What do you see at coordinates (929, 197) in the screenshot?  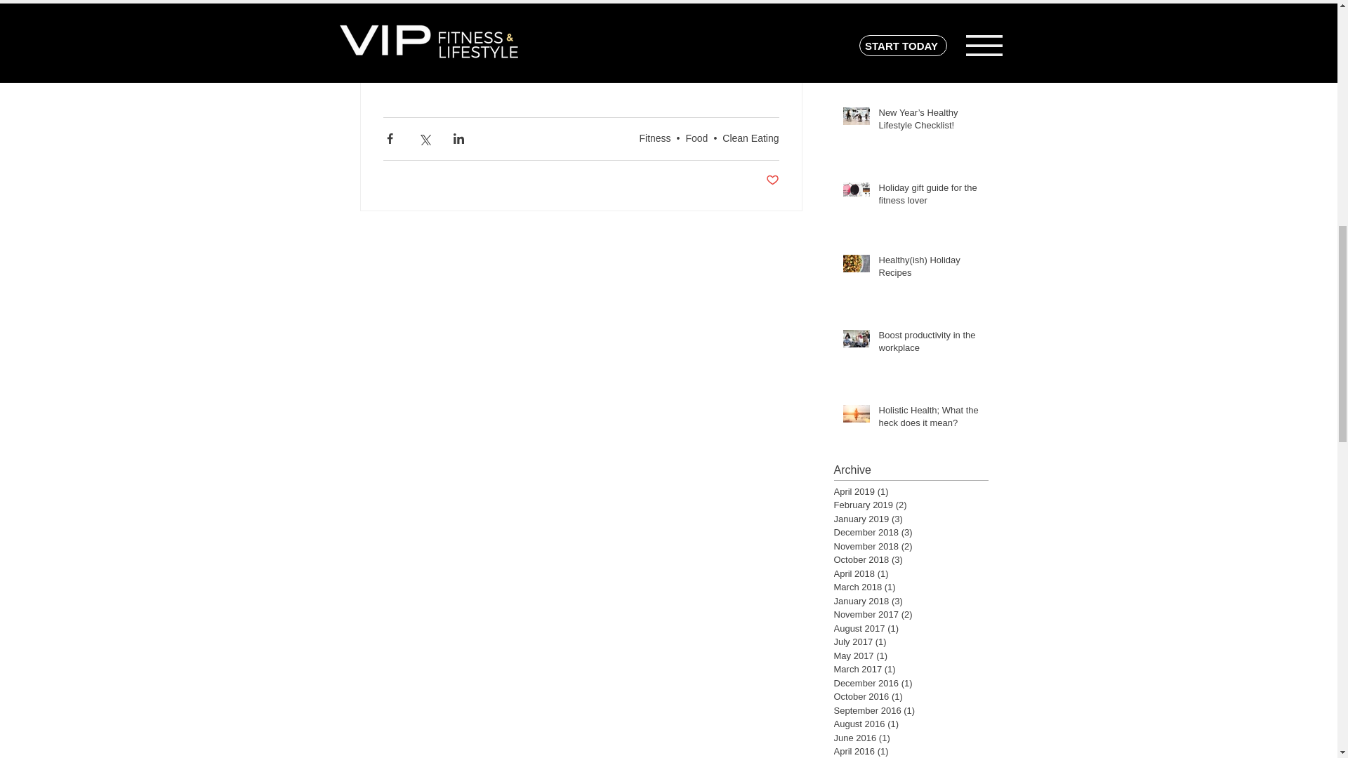 I see `Holiday gift guide for the fitness lover` at bounding box center [929, 197].